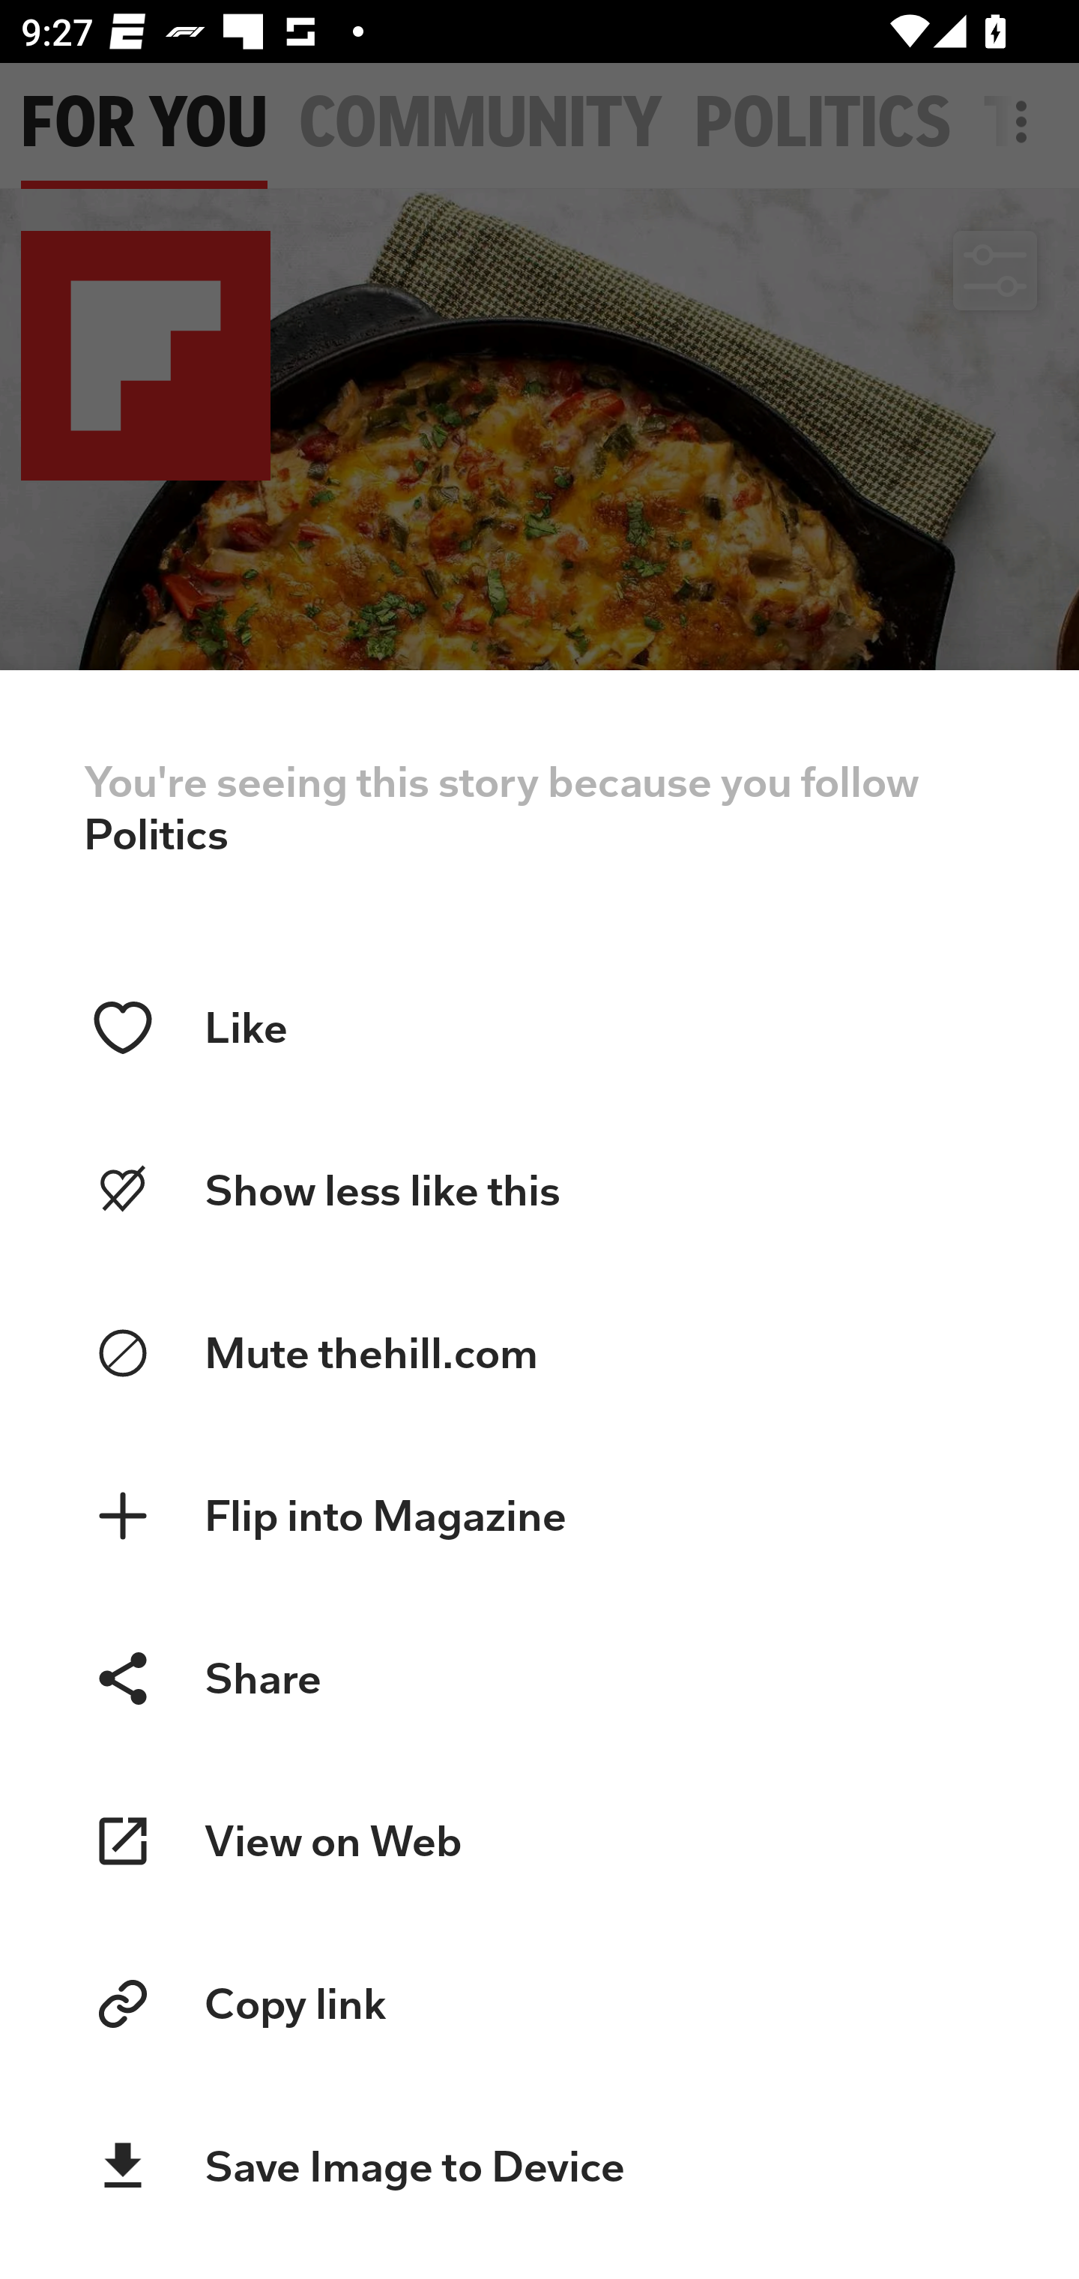 The height and width of the screenshot is (2279, 1079). I want to click on Flip into Magazine, so click(539, 1517).